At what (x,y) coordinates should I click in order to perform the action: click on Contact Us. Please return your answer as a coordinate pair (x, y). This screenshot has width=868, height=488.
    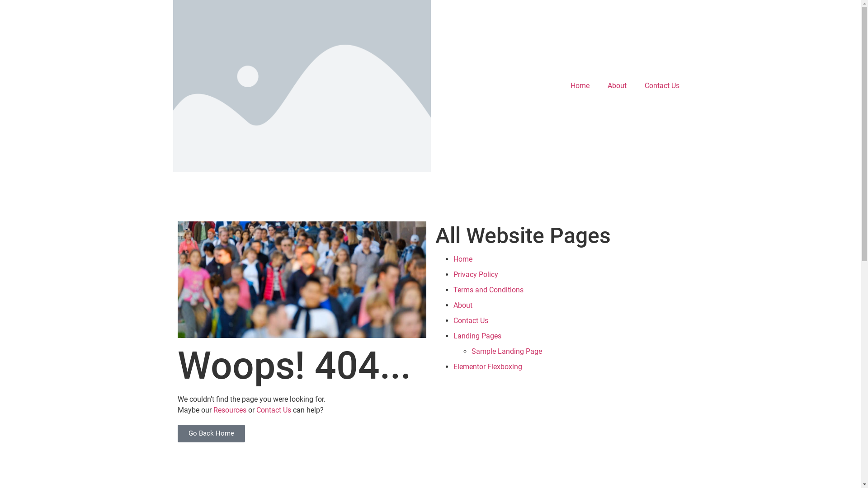
    Looking at the image, I should click on (273, 410).